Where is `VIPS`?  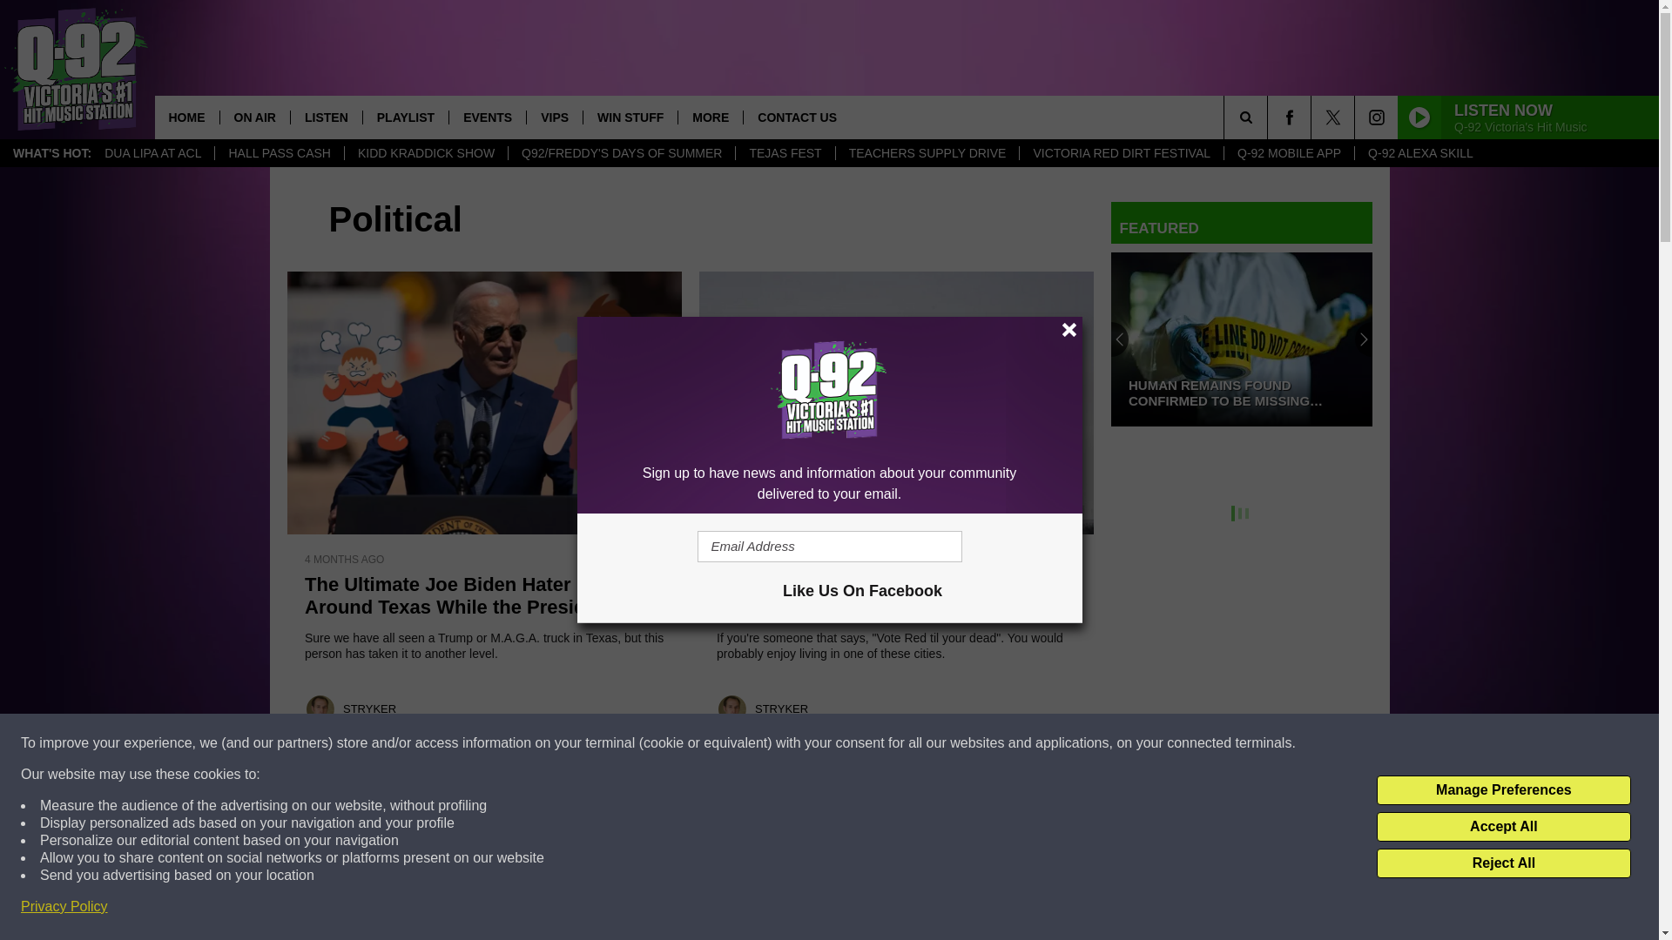 VIPS is located at coordinates (554, 117).